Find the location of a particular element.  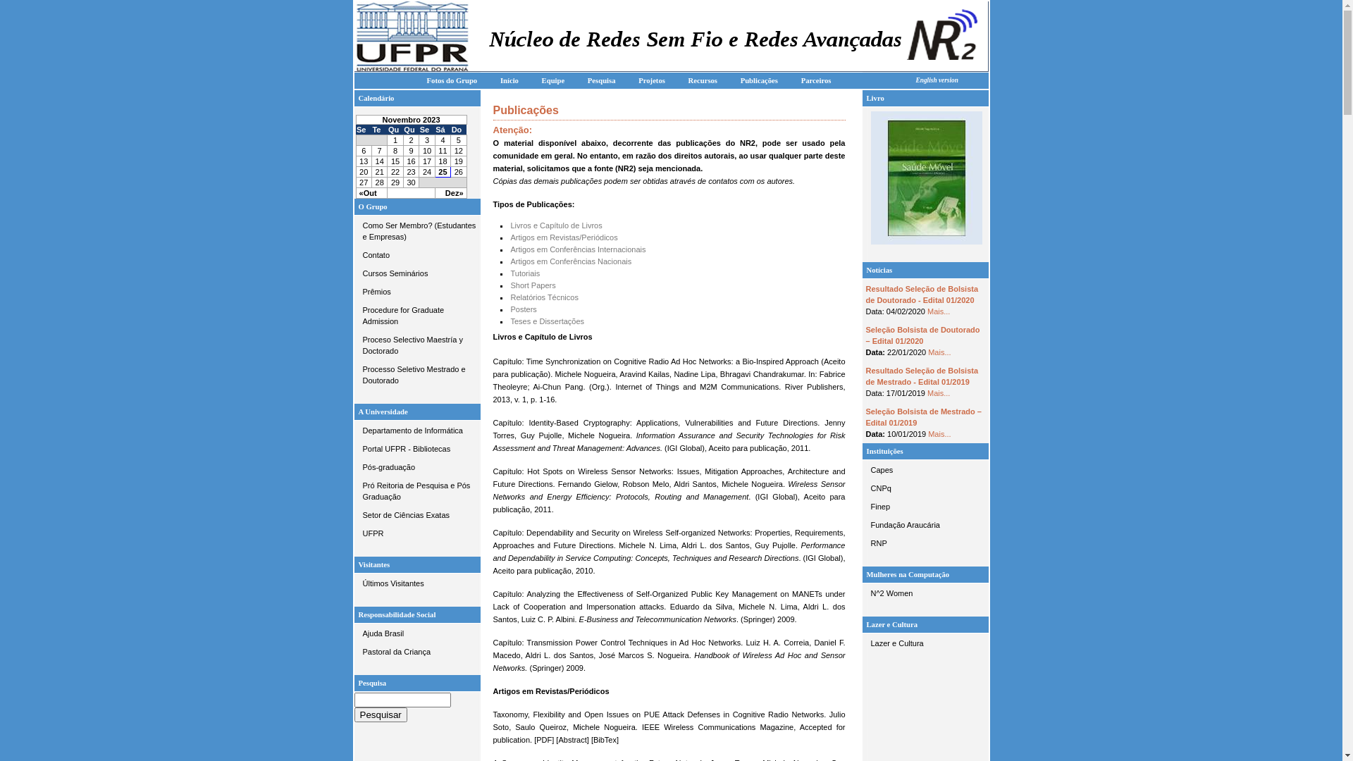

UFPR is located at coordinates (417, 533).